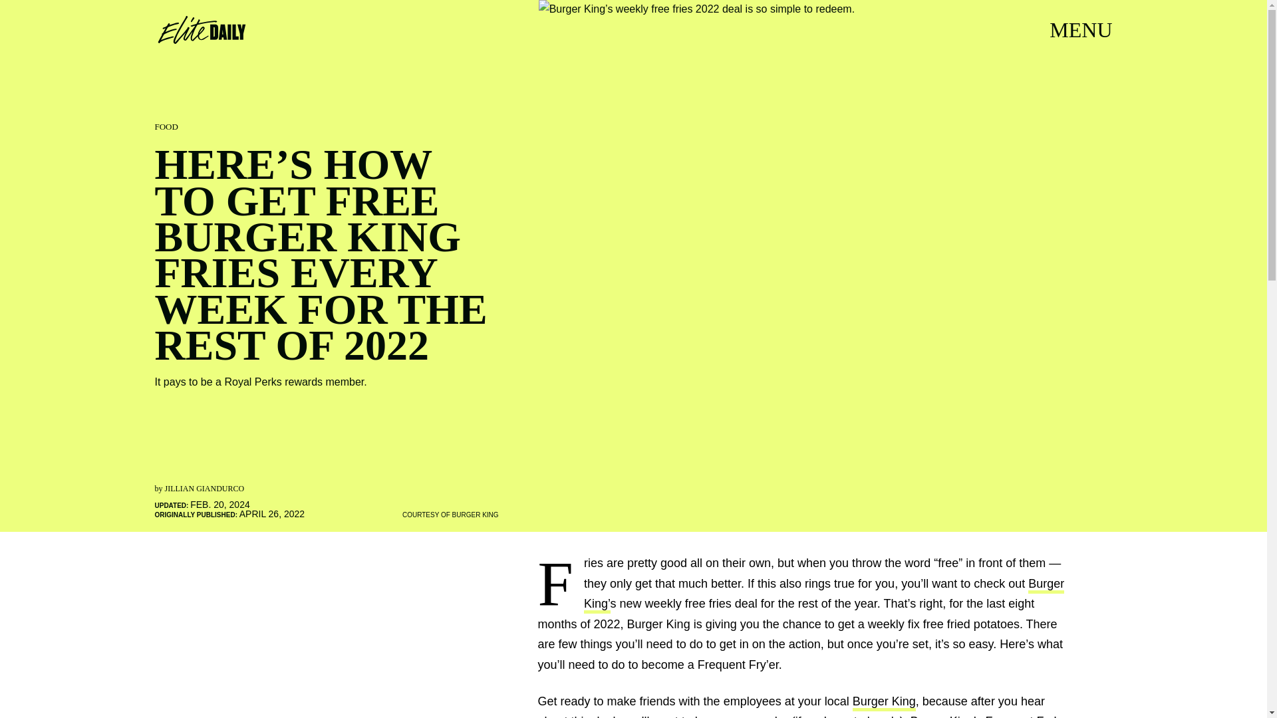 The height and width of the screenshot is (718, 1277). Describe the element at coordinates (884, 703) in the screenshot. I see `Burger King` at that location.